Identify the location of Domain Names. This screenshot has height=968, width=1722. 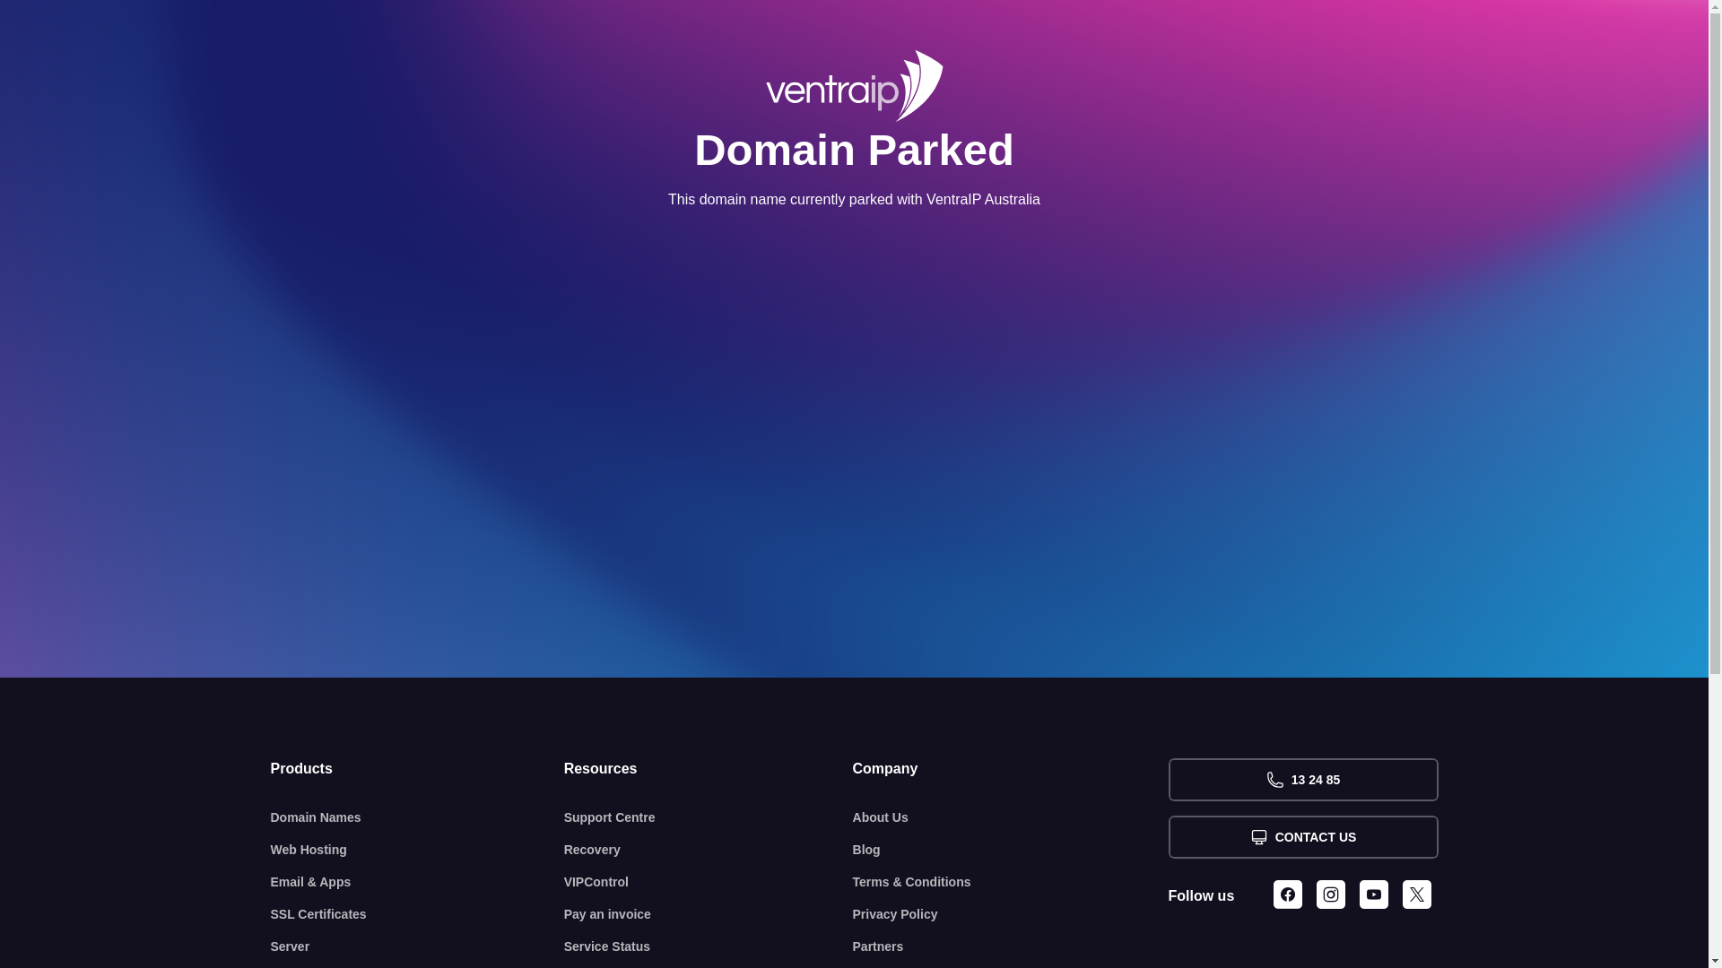
(418, 817).